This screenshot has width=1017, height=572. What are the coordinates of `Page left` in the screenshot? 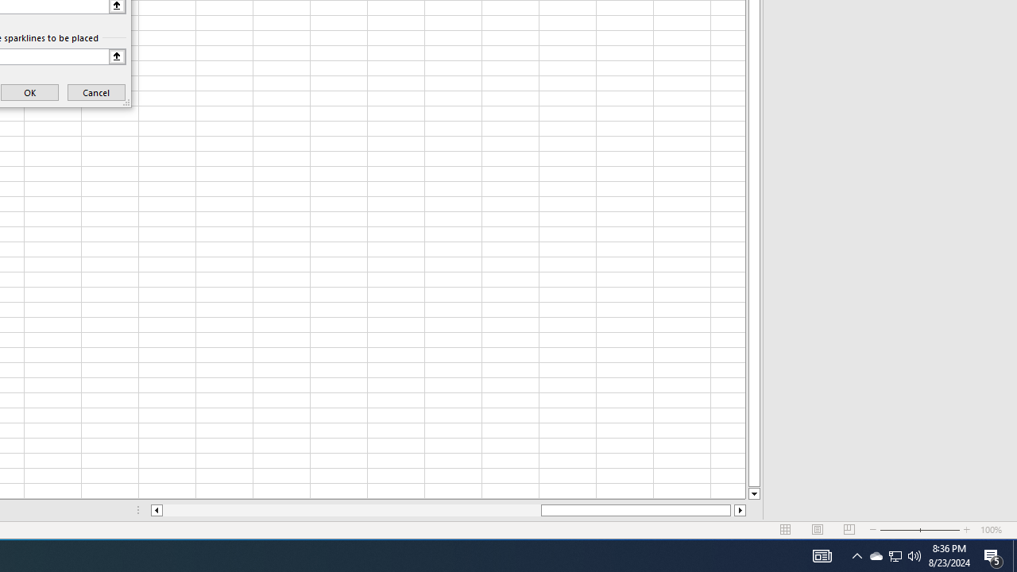 It's located at (351, 510).